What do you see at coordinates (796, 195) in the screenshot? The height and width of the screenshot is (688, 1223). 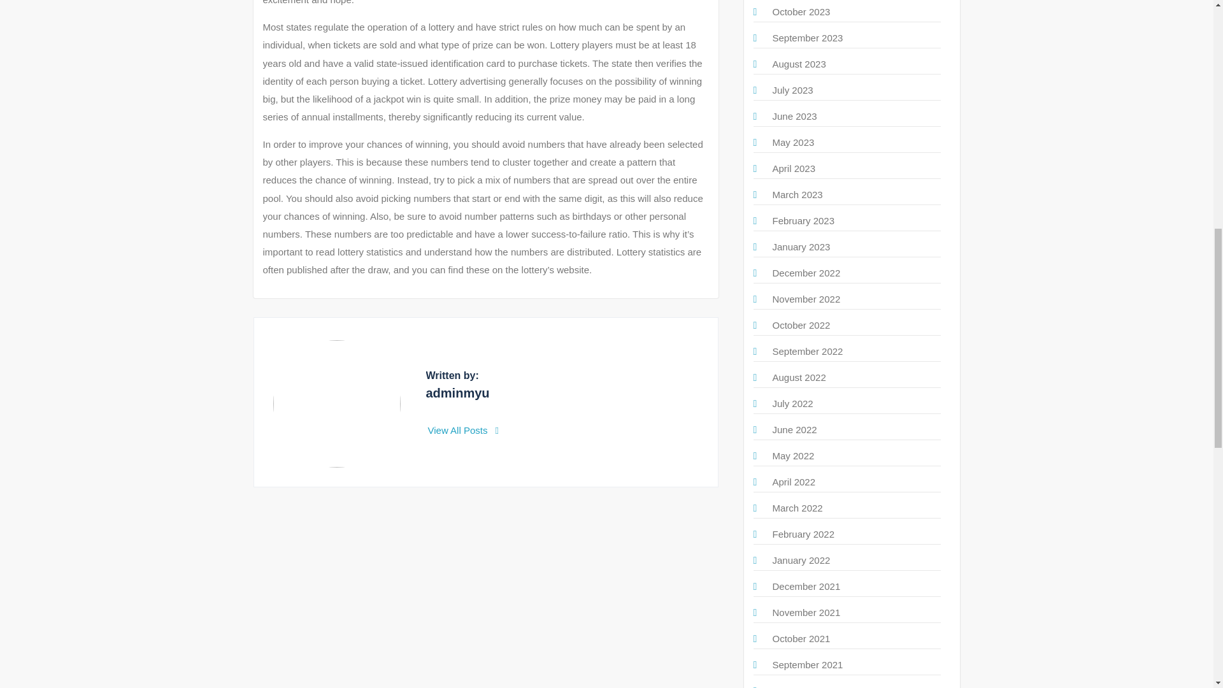 I see `March 2023` at bounding box center [796, 195].